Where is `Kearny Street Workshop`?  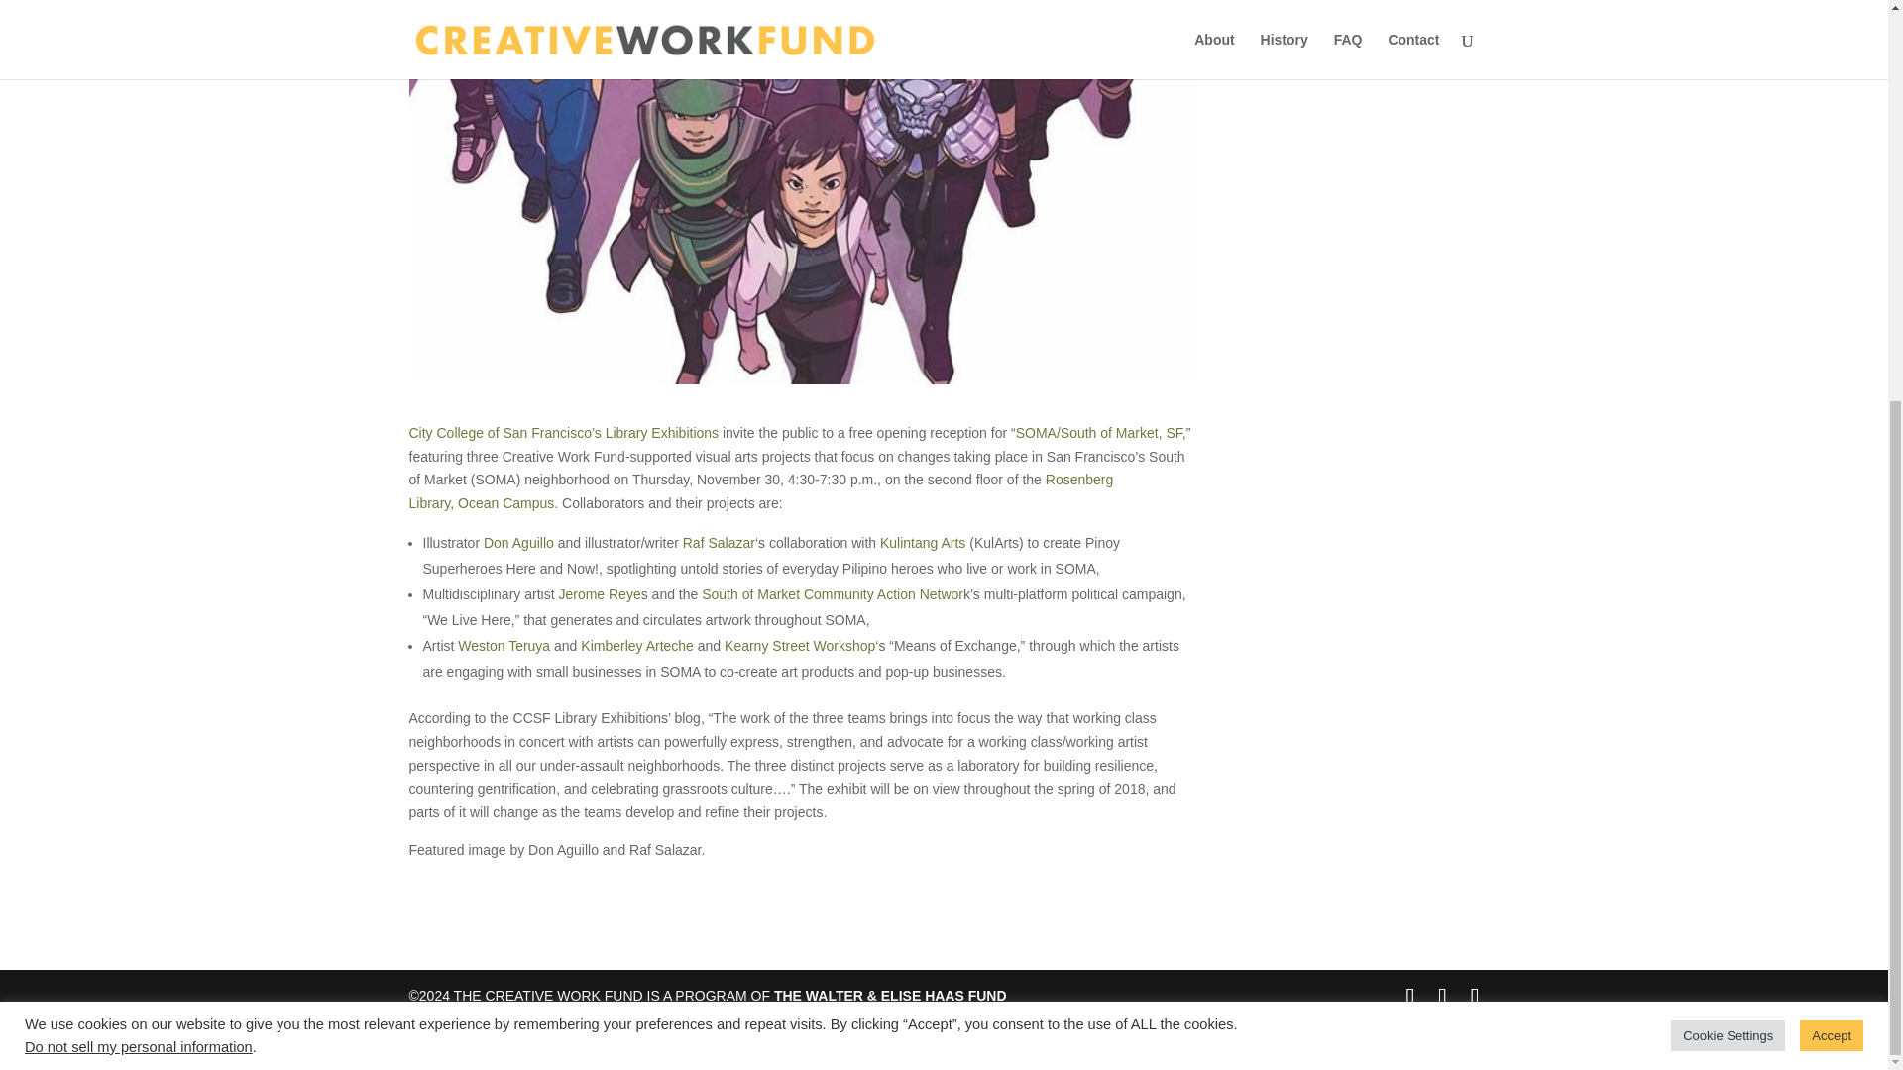 Kearny Street Workshop is located at coordinates (800, 645).